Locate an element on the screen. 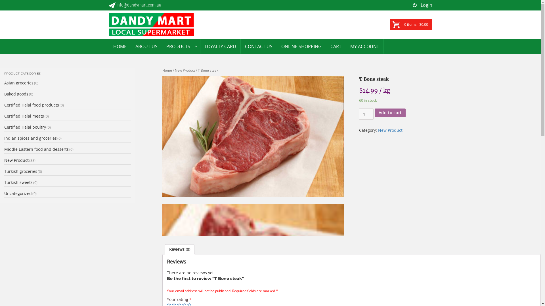 The width and height of the screenshot is (545, 306). Indian spices and groceries is located at coordinates (31, 138).